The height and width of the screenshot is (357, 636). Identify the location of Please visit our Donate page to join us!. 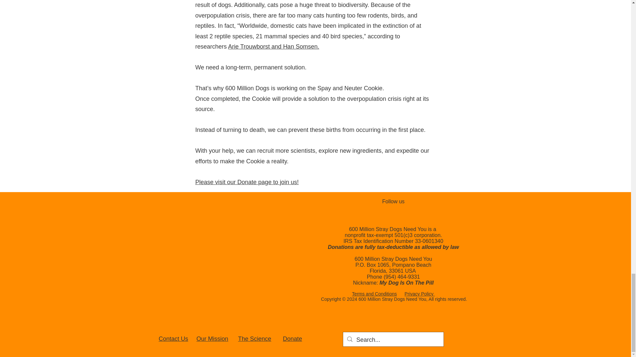
(247, 182).